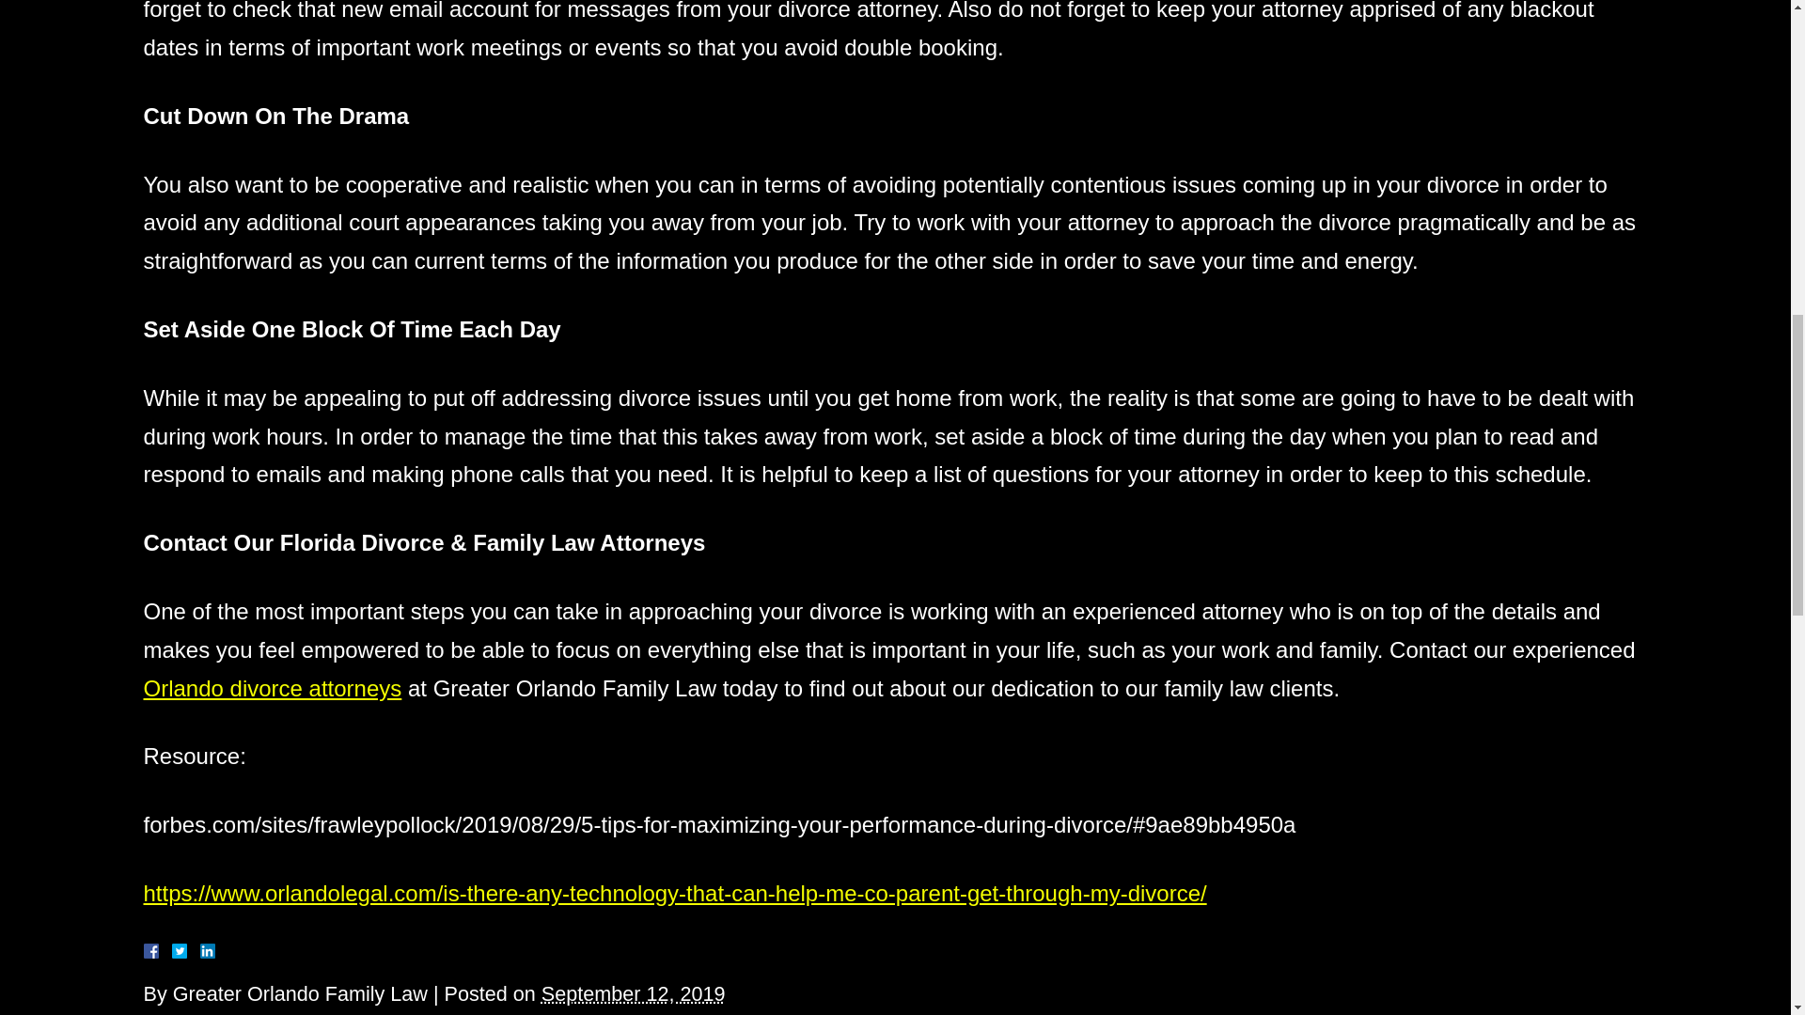 The image size is (1805, 1015). I want to click on Facebook, so click(172, 951).